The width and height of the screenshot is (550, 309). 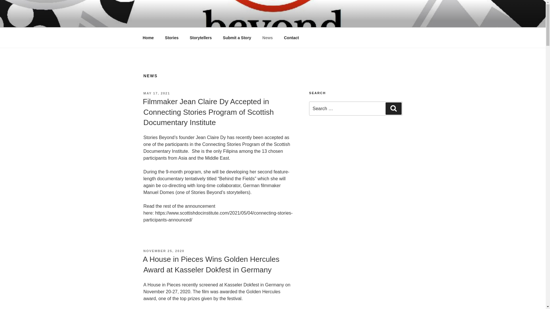 What do you see at coordinates (393, 108) in the screenshot?
I see `Search` at bounding box center [393, 108].